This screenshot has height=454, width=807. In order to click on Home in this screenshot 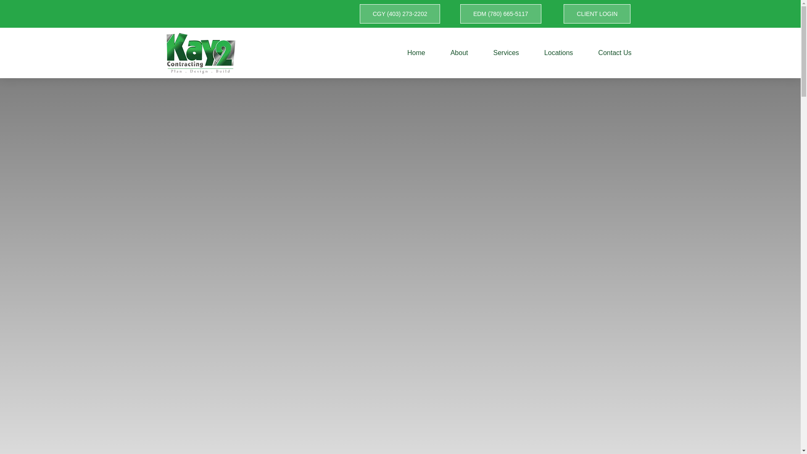, I will do `click(416, 53)`.